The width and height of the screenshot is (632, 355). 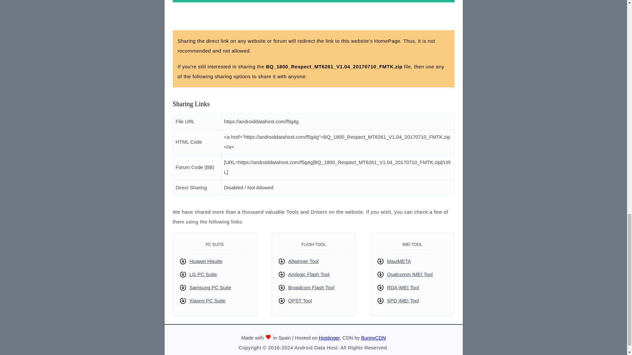 I want to click on Allwinner Tool, so click(x=303, y=261).